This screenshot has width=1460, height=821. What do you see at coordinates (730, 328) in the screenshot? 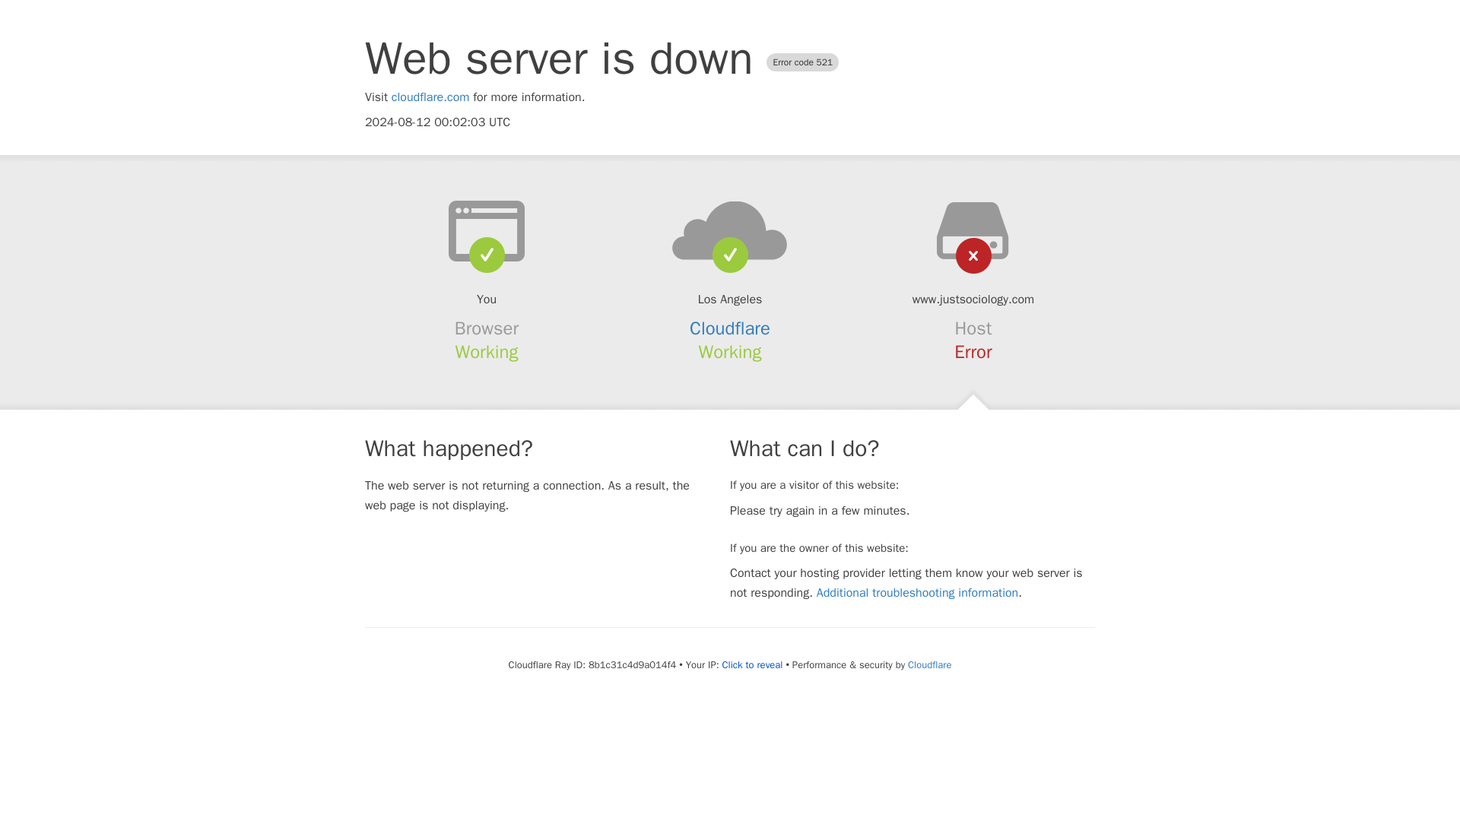
I see `Cloudflare` at bounding box center [730, 328].